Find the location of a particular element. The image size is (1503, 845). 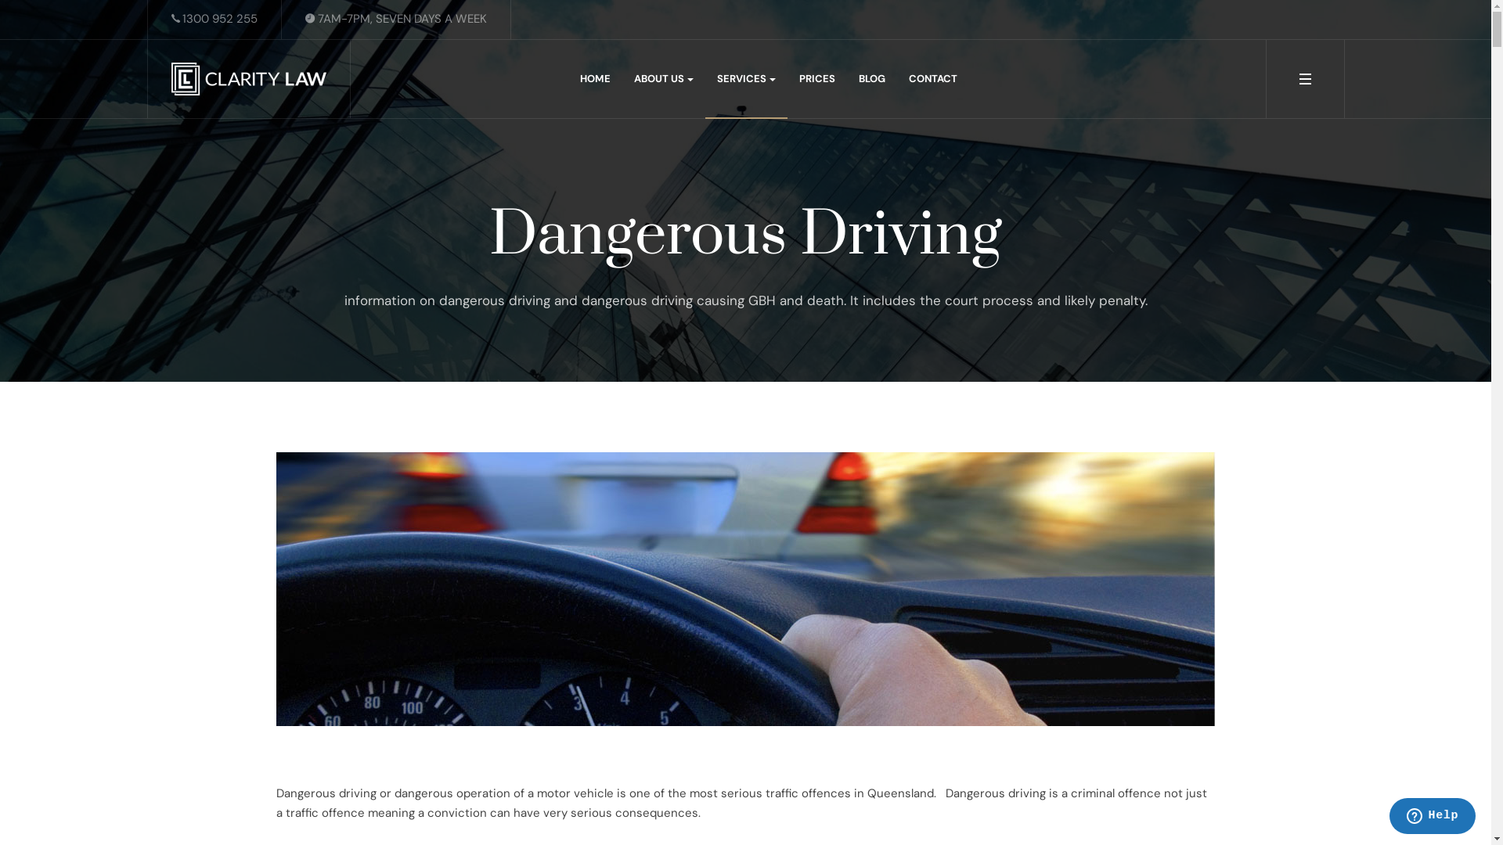

BLOG is located at coordinates (872, 79).